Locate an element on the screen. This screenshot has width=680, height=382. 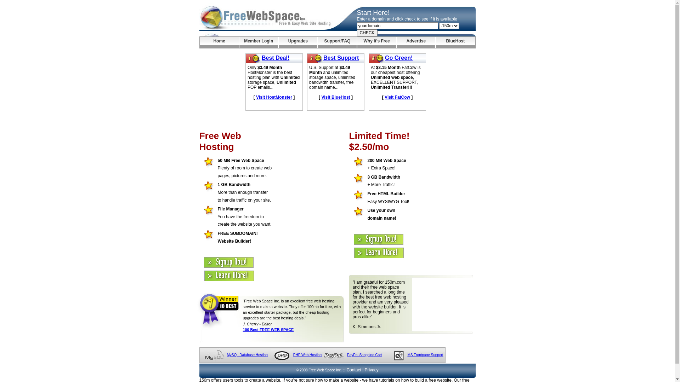
MySQL Database Hosting is located at coordinates (247, 355).